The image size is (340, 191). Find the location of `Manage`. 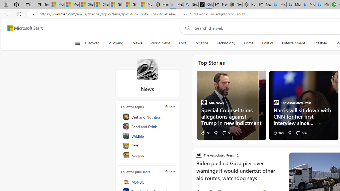

Manage is located at coordinates (170, 171).